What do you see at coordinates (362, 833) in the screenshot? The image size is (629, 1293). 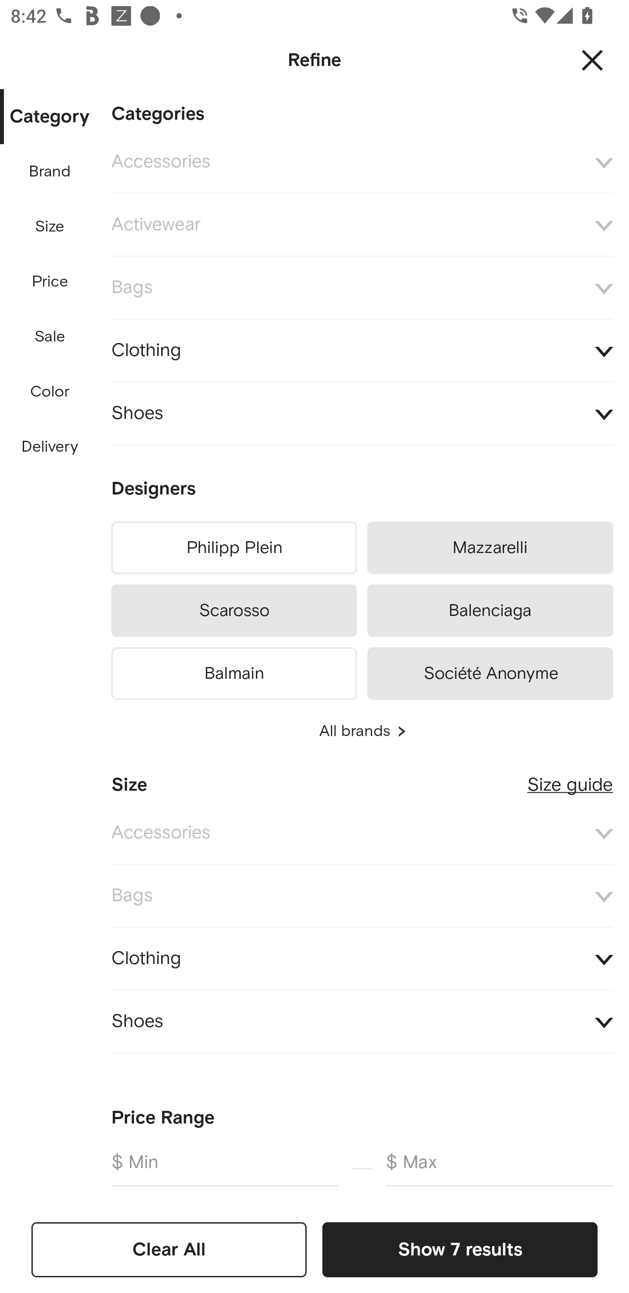 I see `Accessories` at bounding box center [362, 833].